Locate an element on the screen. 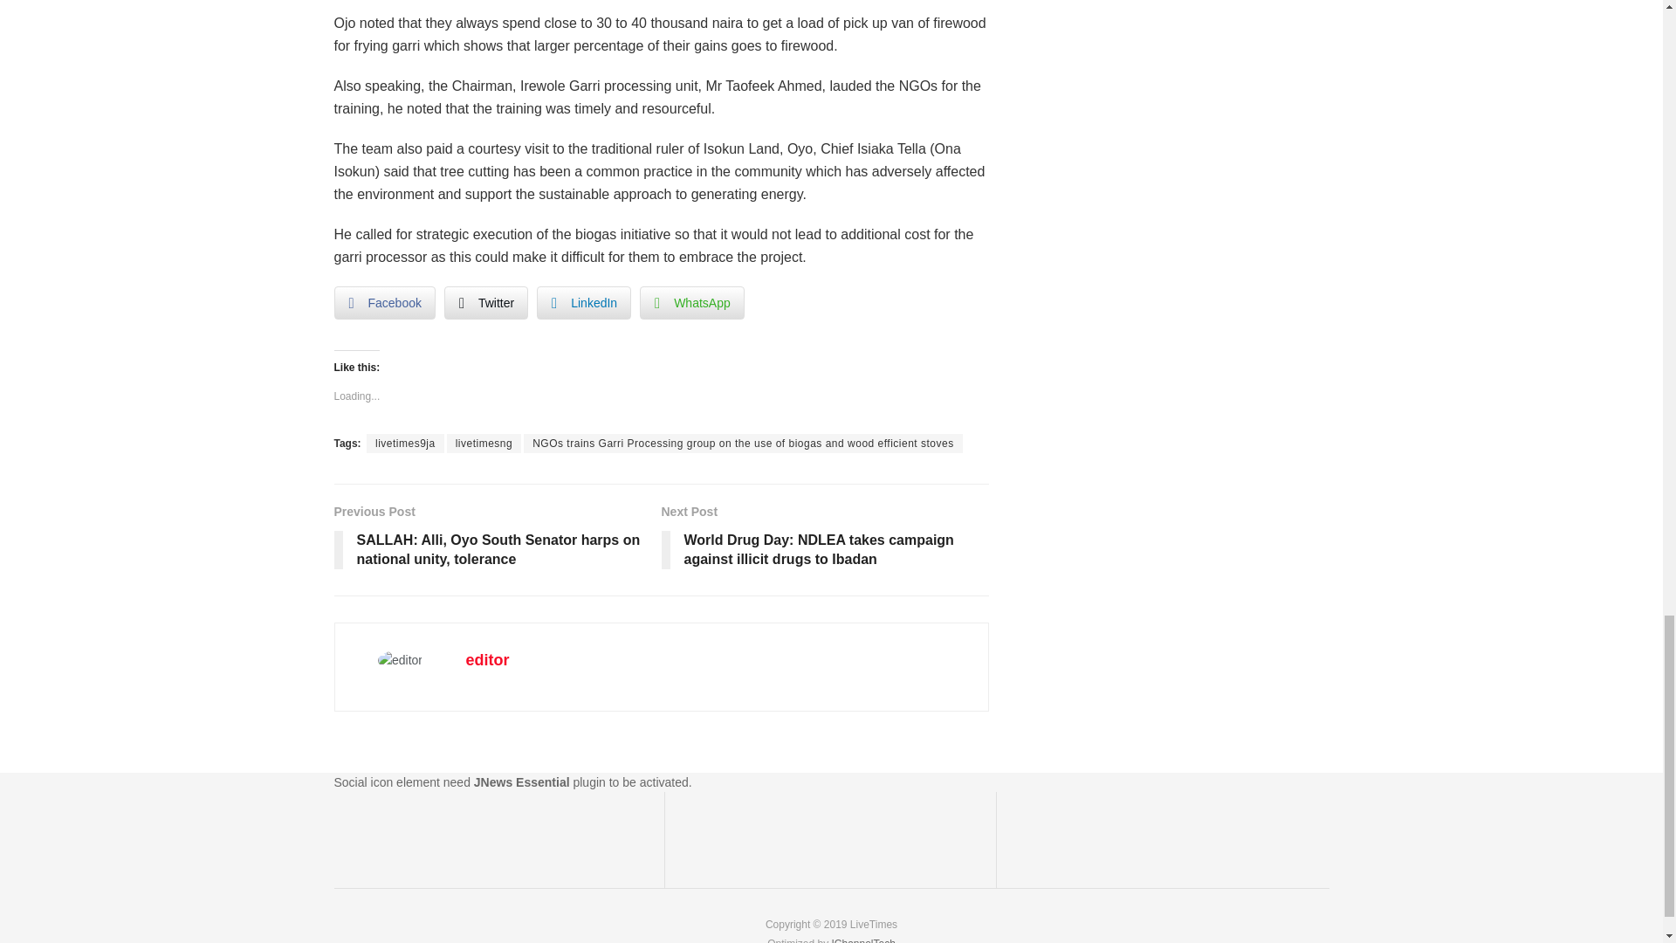  livetimesng is located at coordinates (484, 444).